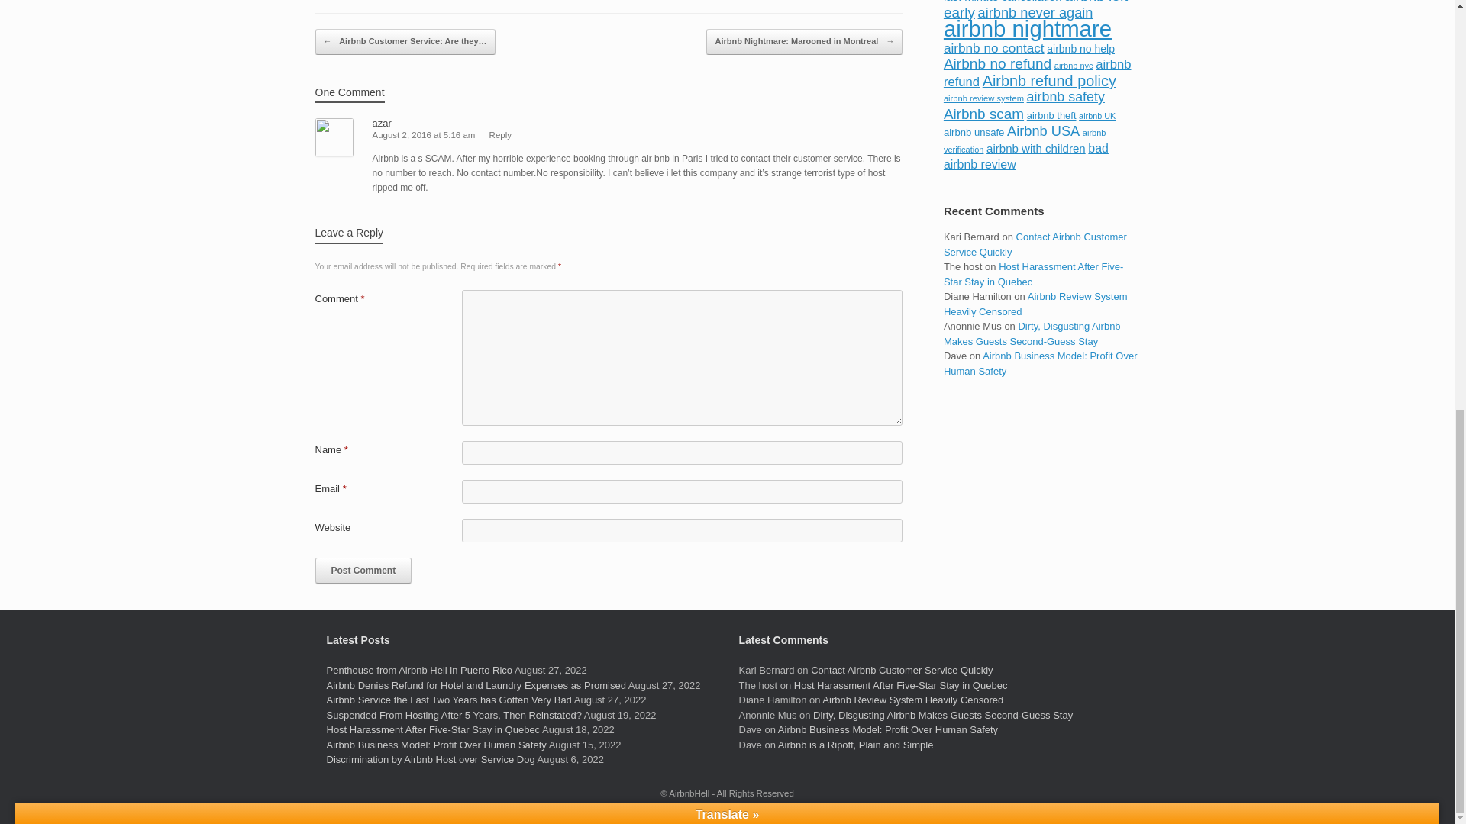  What do you see at coordinates (423, 134) in the screenshot?
I see `August 2, 2016 at 5:16 am` at bounding box center [423, 134].